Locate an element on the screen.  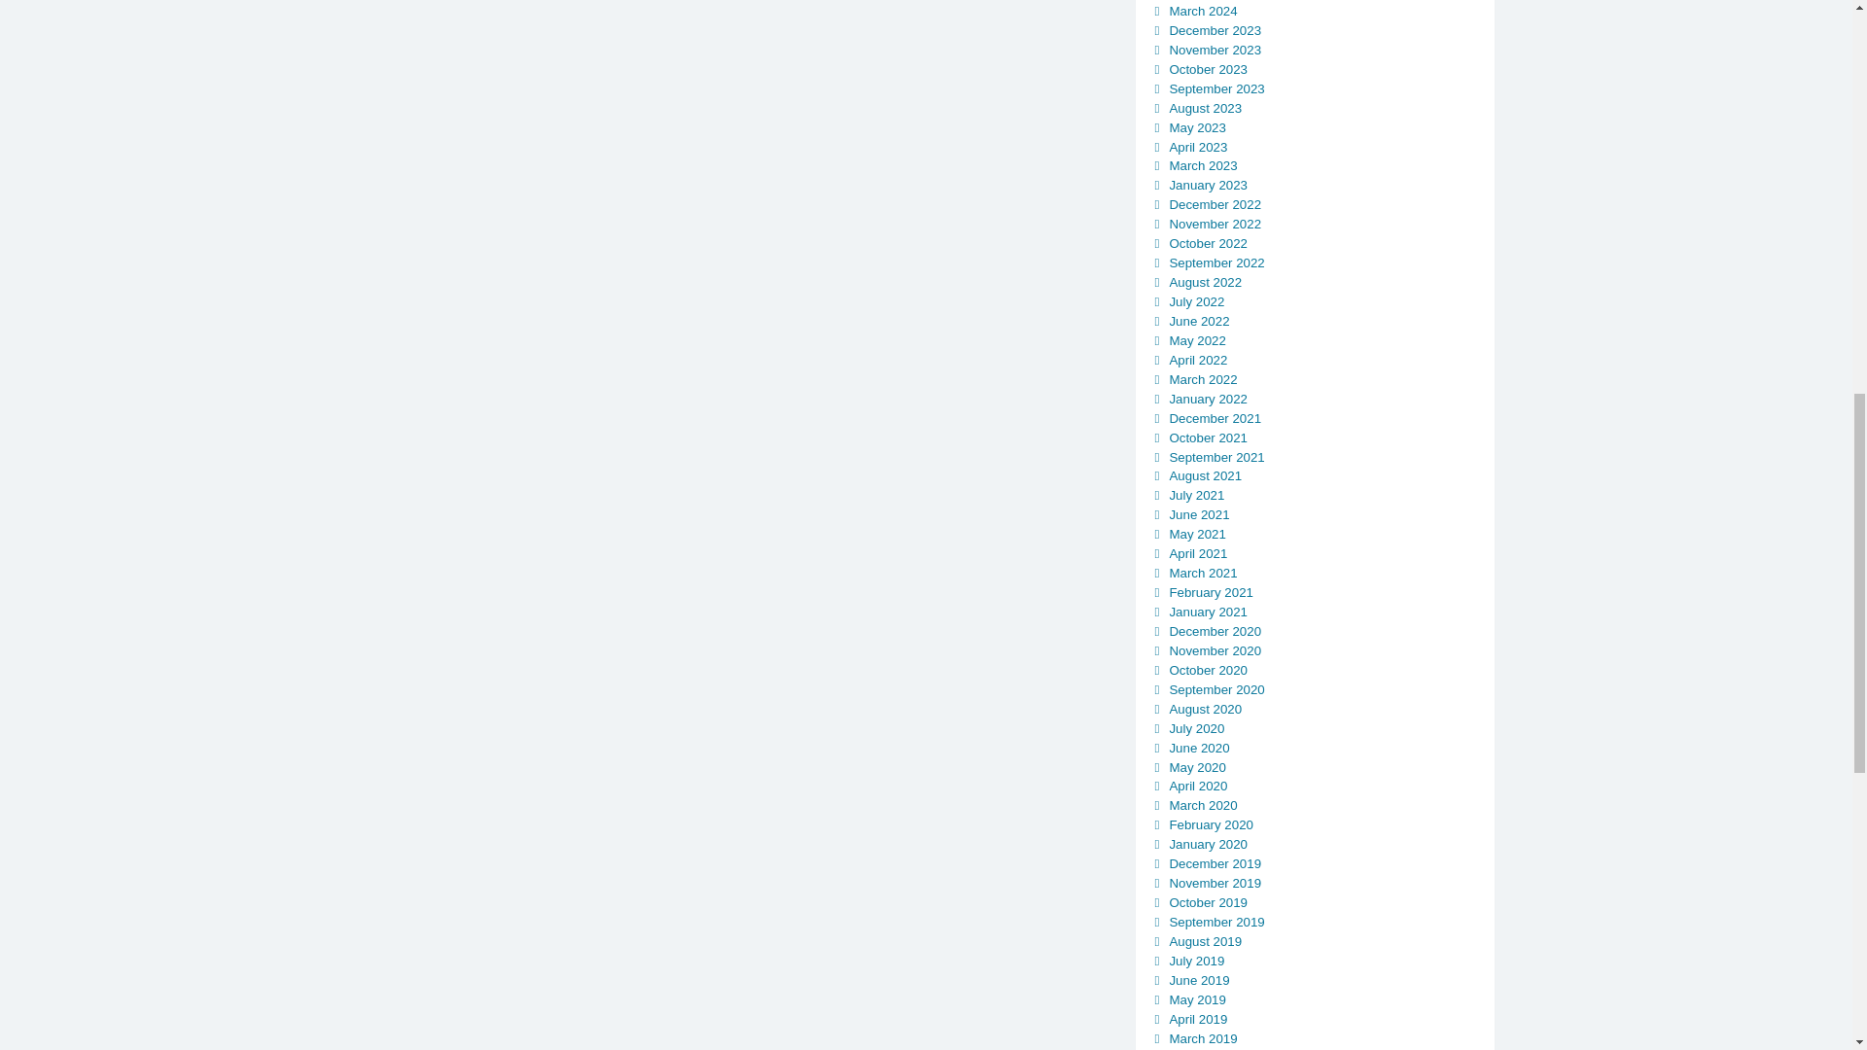
October 2023 is located at coordinates (1208, 68).